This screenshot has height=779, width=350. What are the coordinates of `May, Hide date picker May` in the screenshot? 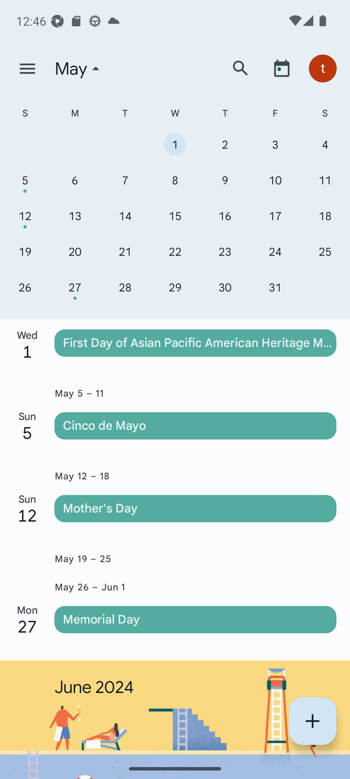 It's located at (134, 69).